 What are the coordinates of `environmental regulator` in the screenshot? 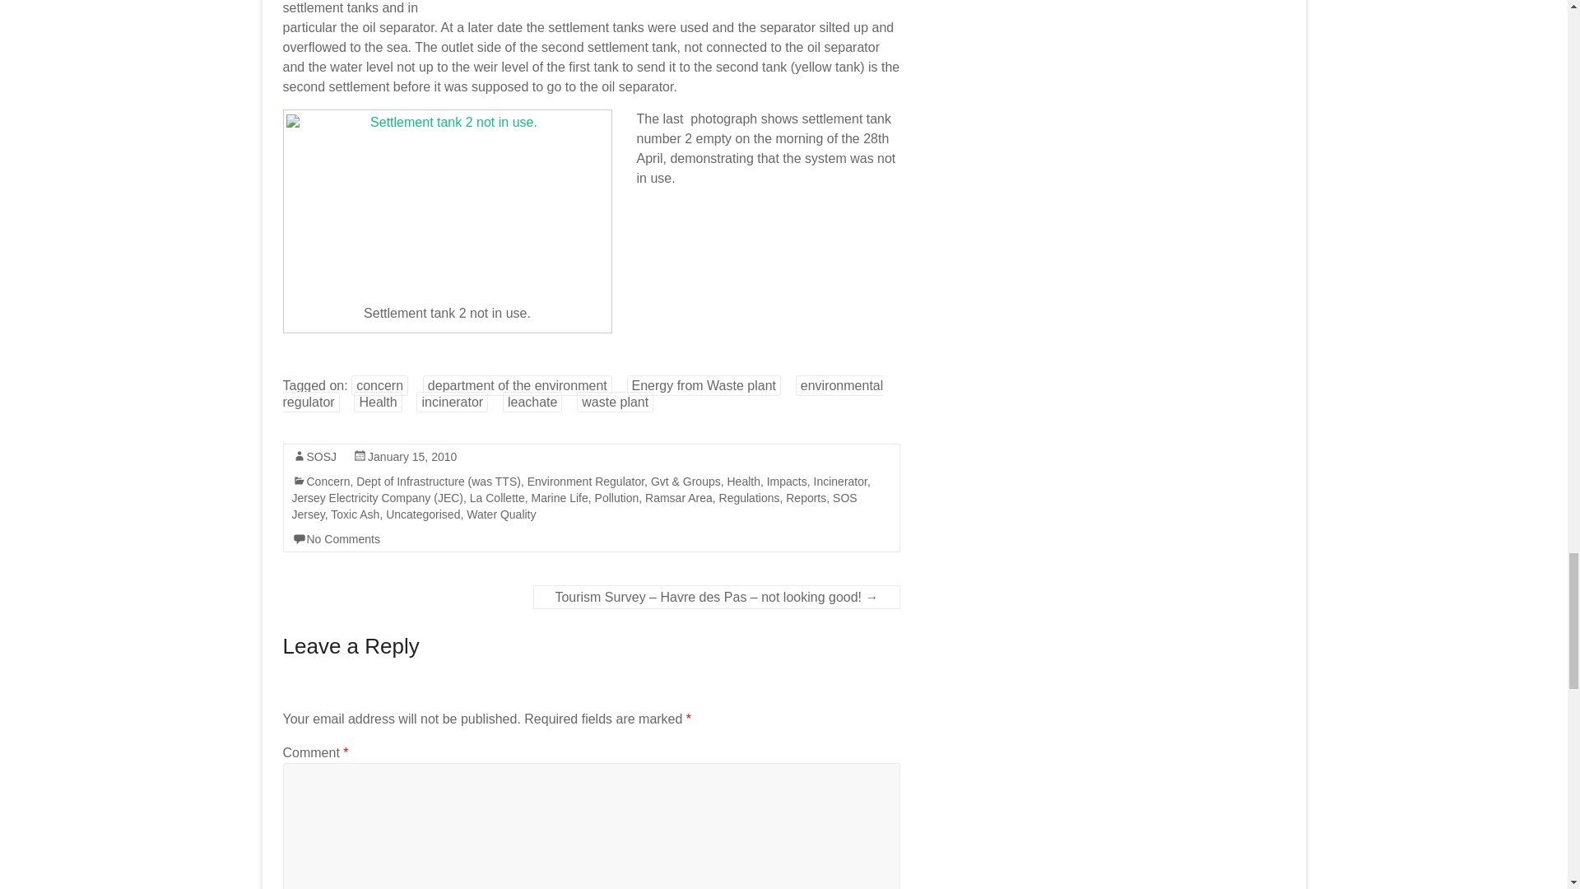 It's located at (583, 393).